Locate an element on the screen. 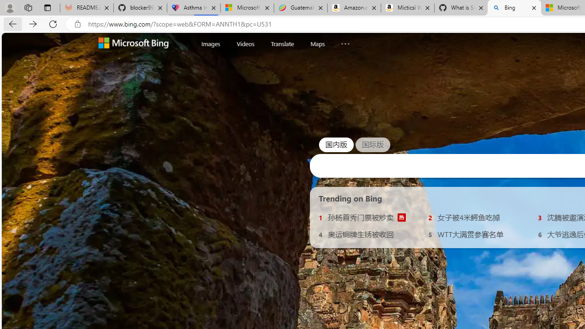 This screenshot has width=585, height=329. Maps is located at coordinates (317, 44).